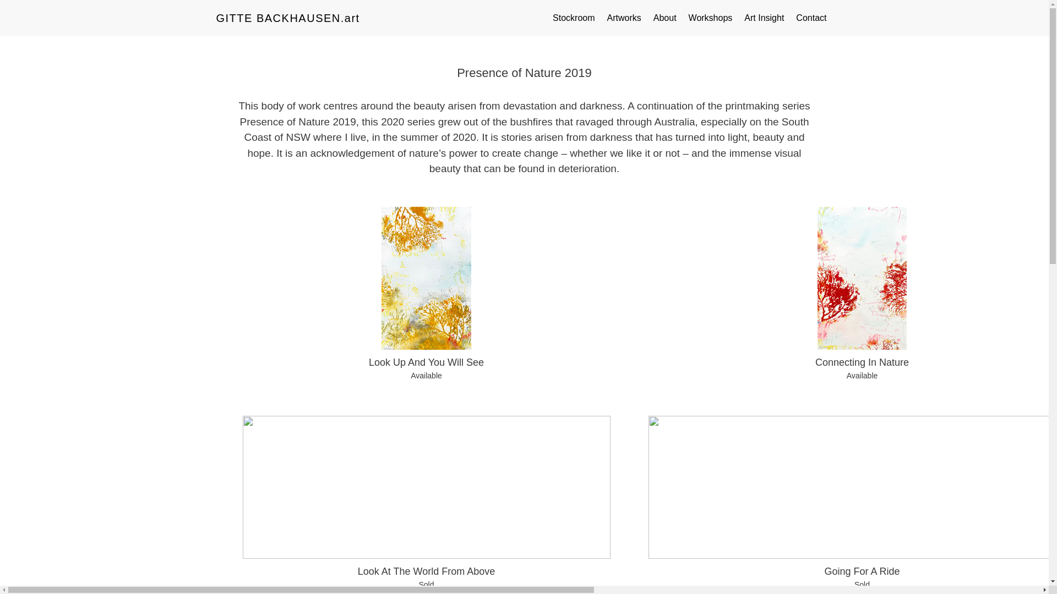 Image resolution: width=1057 pixels, height=594 pixels. I want to click on About, so click(665, 18).